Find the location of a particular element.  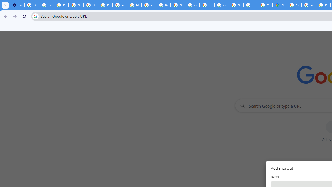

Privacy Help Center - Policies Help is located at coordinates (309, 5).